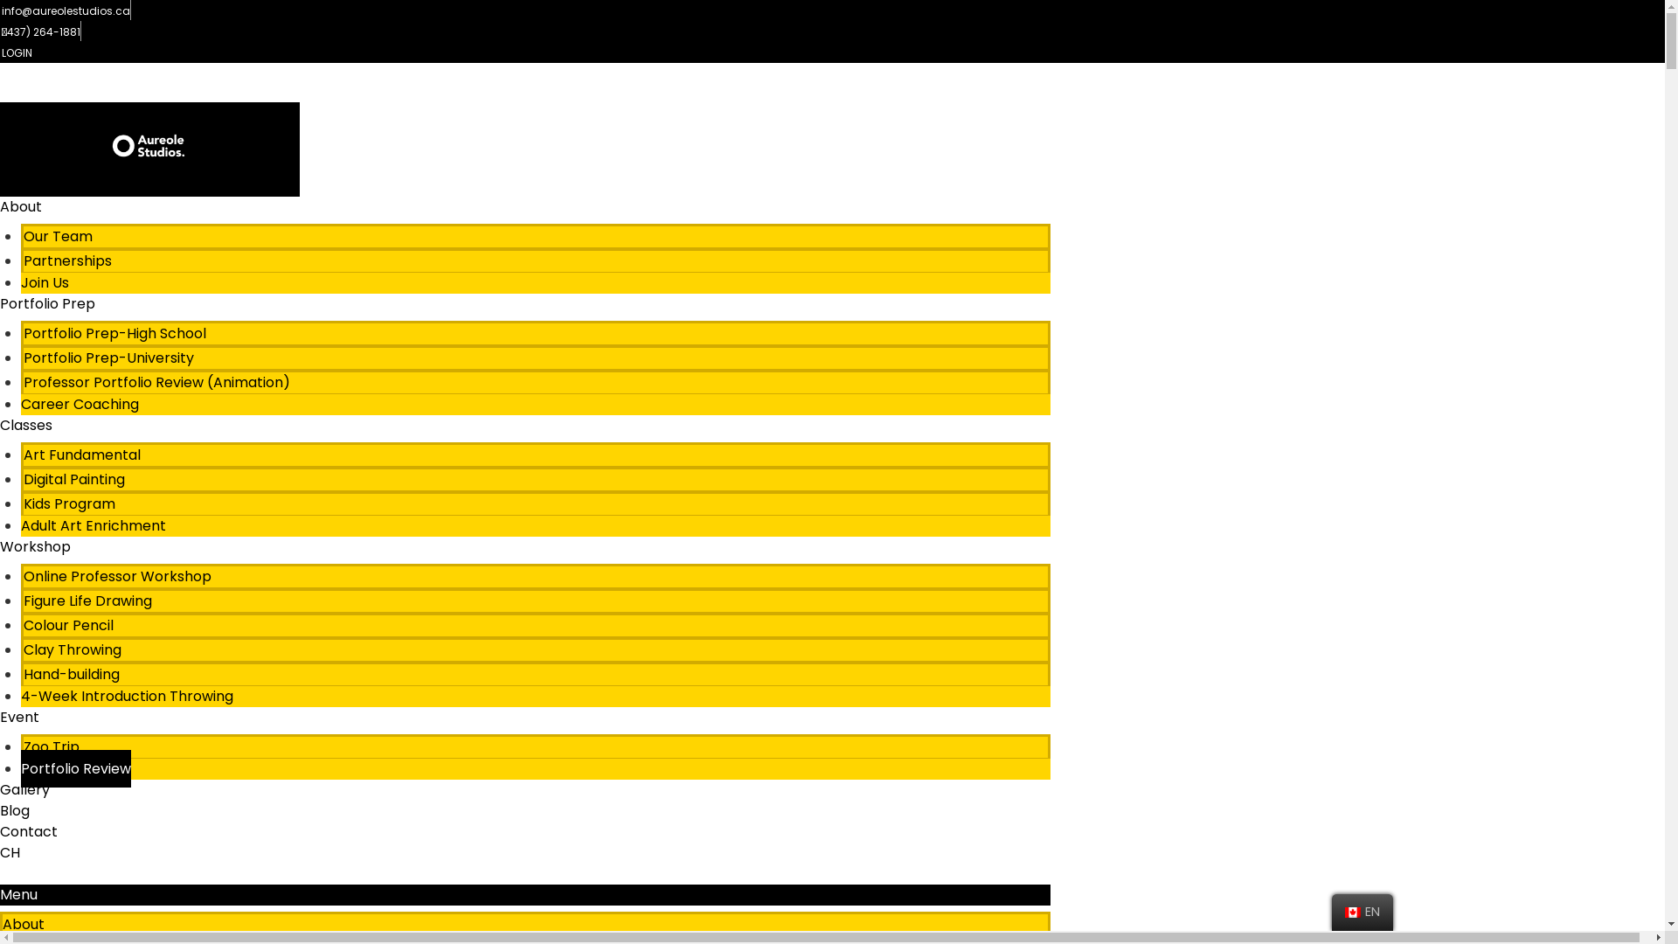  I want to click on Workshop, so click(35, 547).